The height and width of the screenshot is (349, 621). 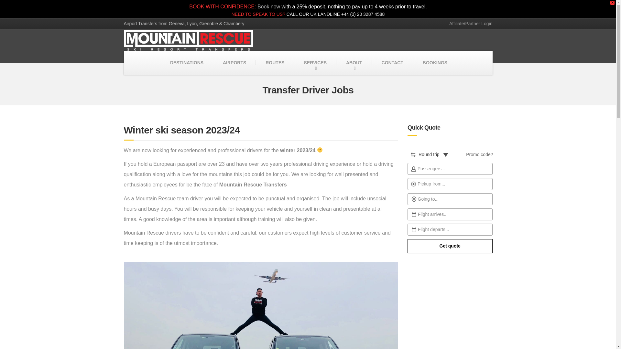 I want to click on Book now, so click(x=268, y=6).